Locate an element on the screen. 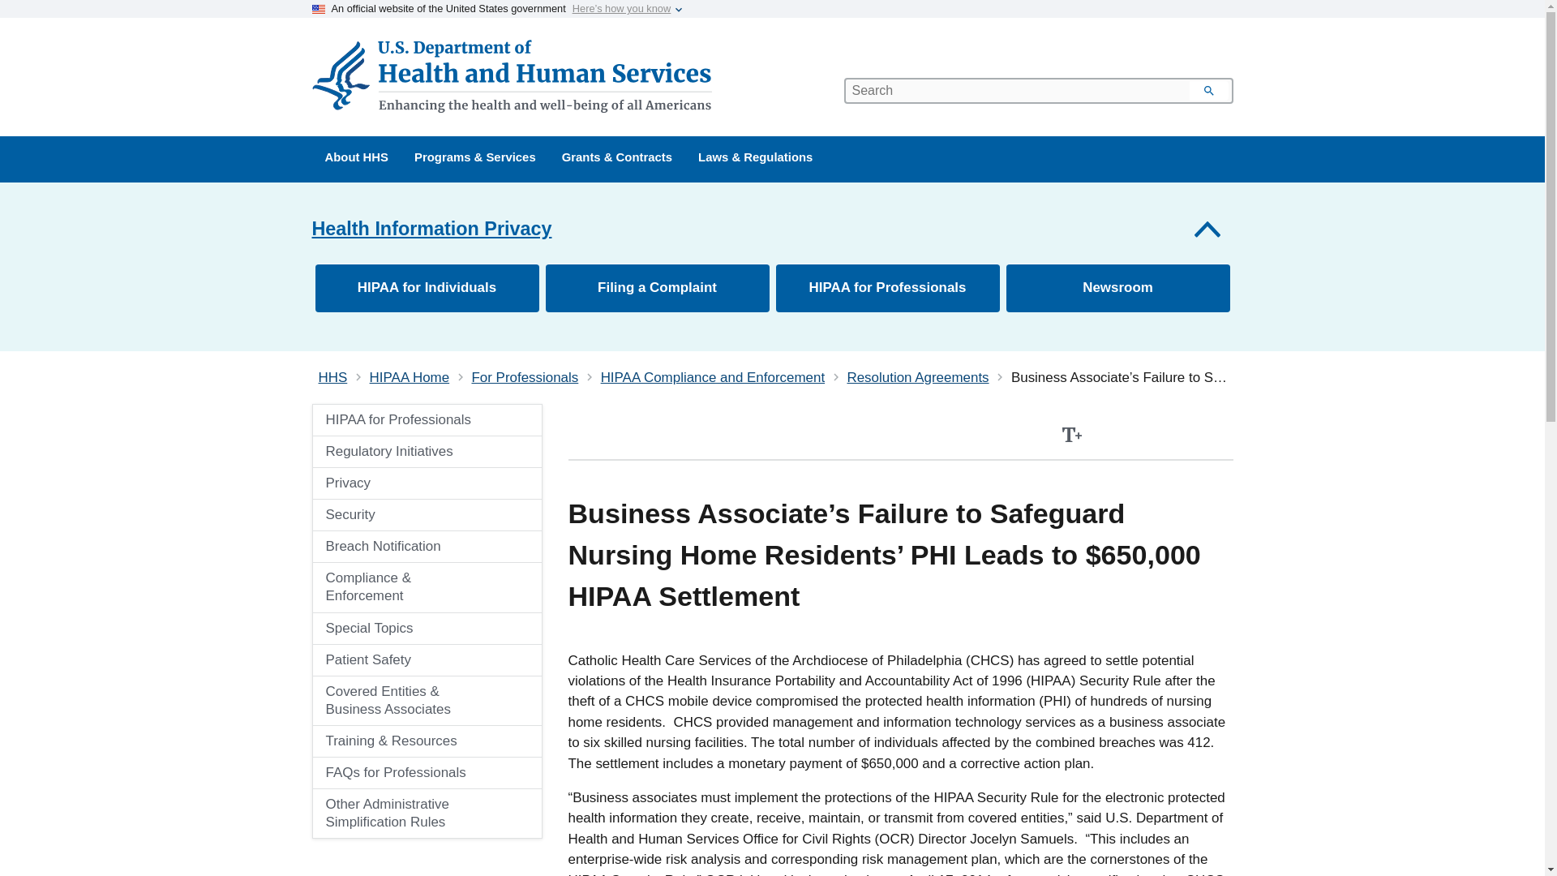 This screenshot has height=876, width=1557. HHS is located at coordinates (332, 377).